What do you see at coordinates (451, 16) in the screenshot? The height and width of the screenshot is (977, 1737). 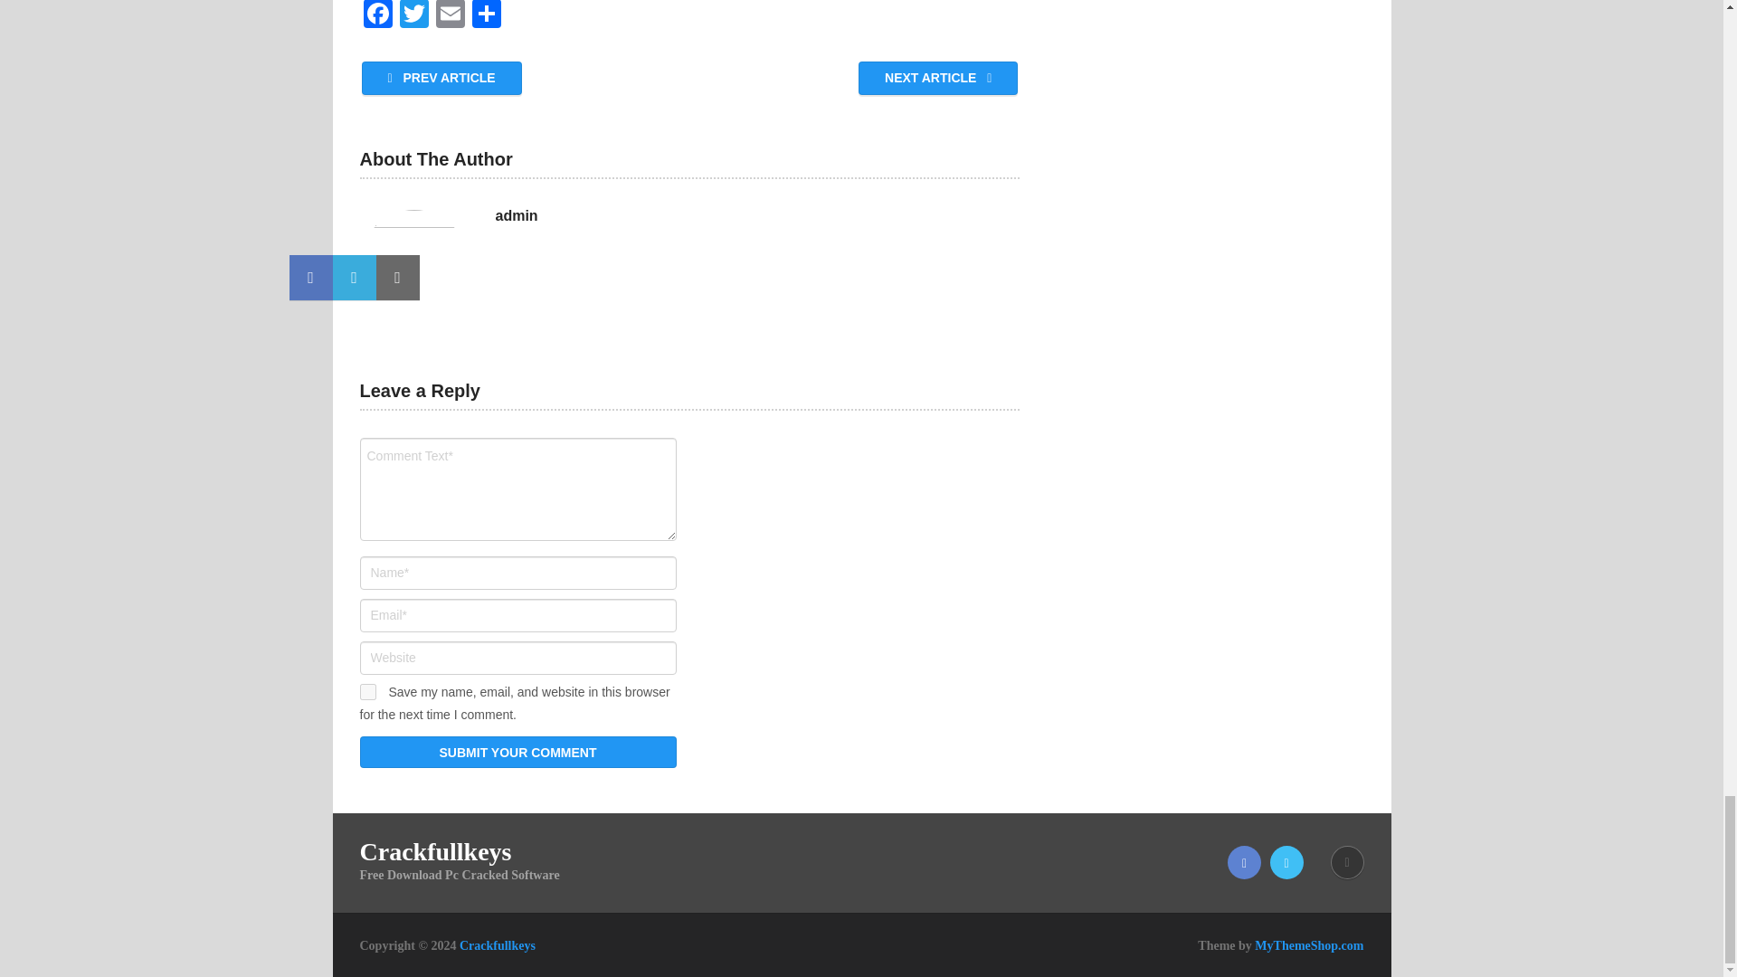 I see `Email` at bounding box center [451, 16].